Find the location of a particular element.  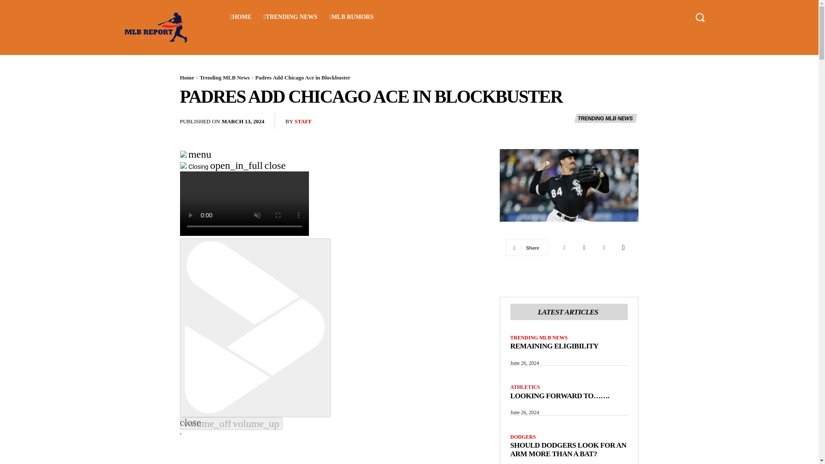

Home is located at coordinates (186, 77).